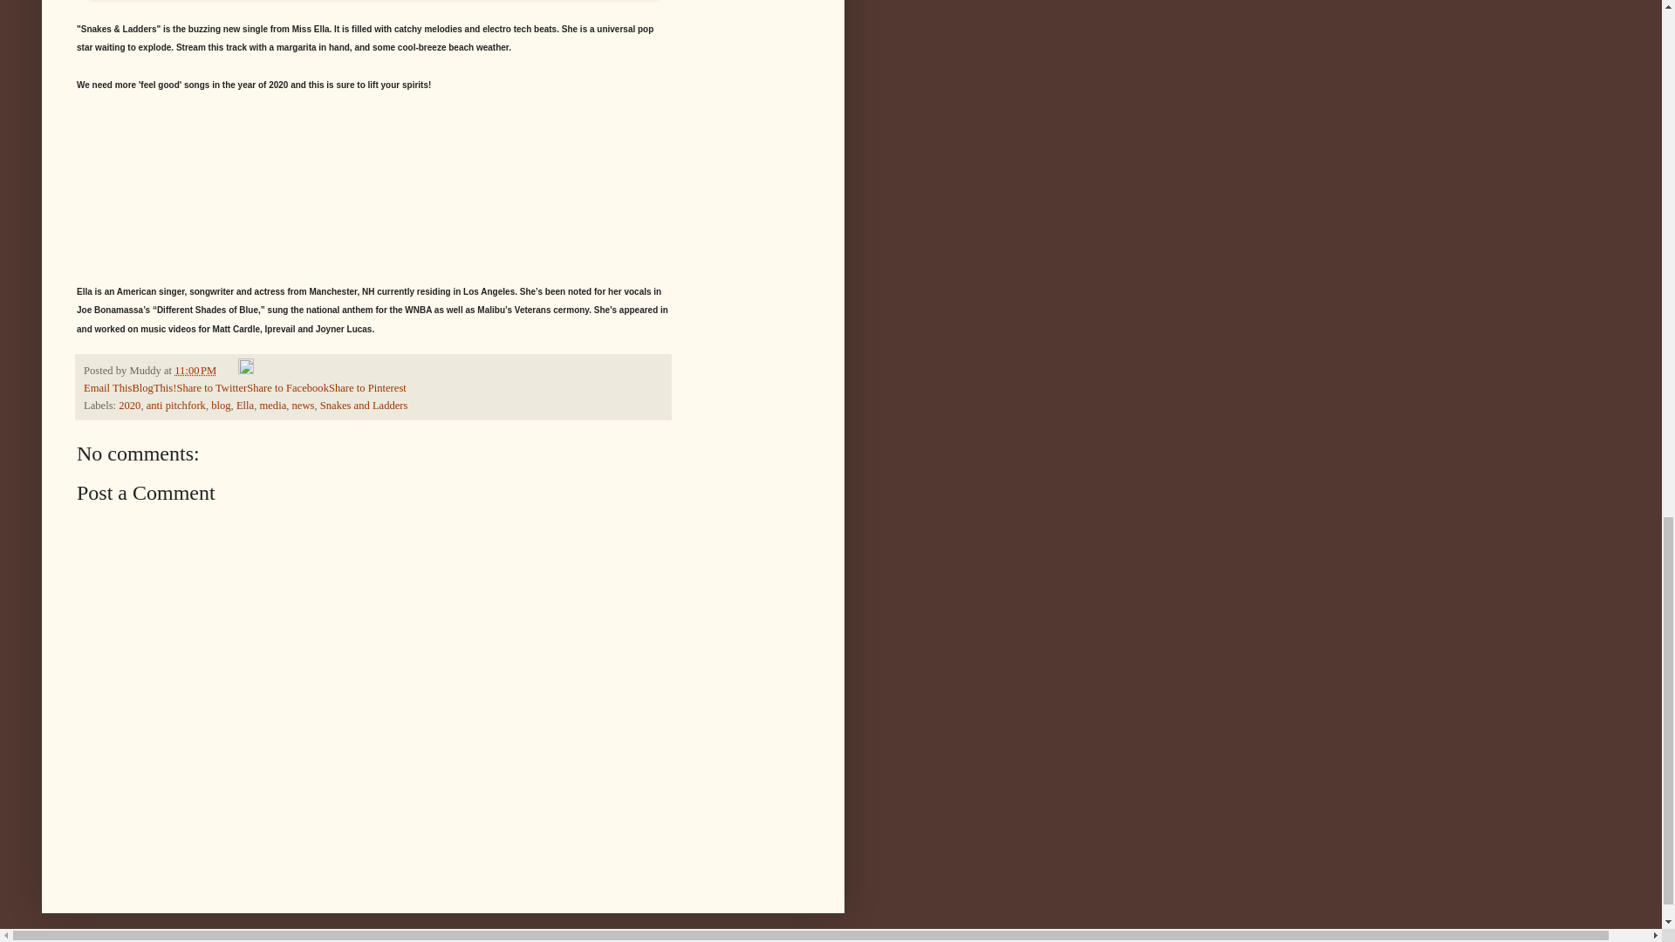 The height and width of the screenshot is (942, 1675). What do you see at coordinates (195, 370) in the screenshot?
I see `permanent link` at bounding box center [195, 370].